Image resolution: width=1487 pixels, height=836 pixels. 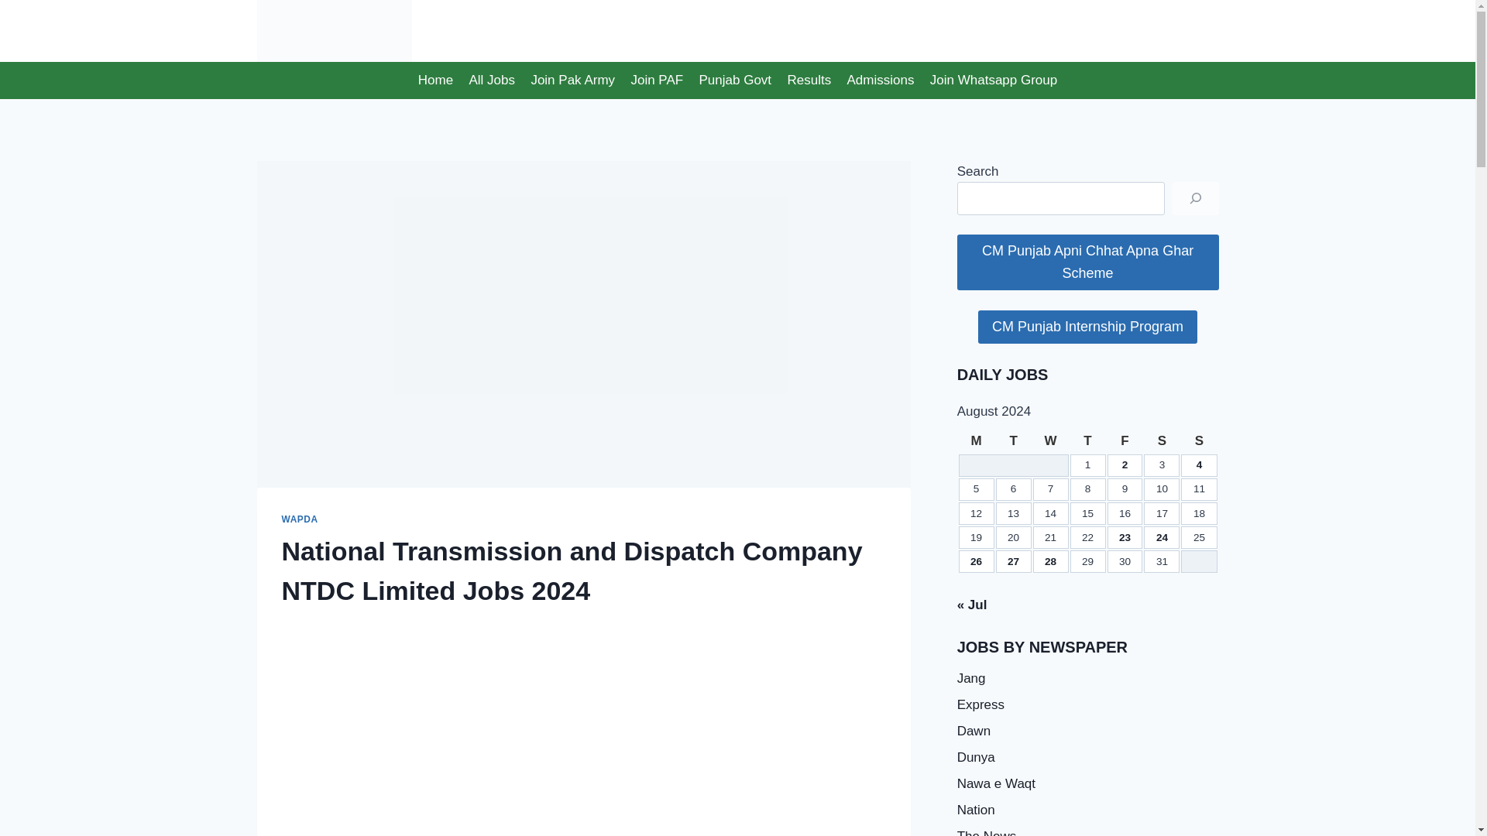 I want to click on Join Pak Army, so click(x=573, y=81).